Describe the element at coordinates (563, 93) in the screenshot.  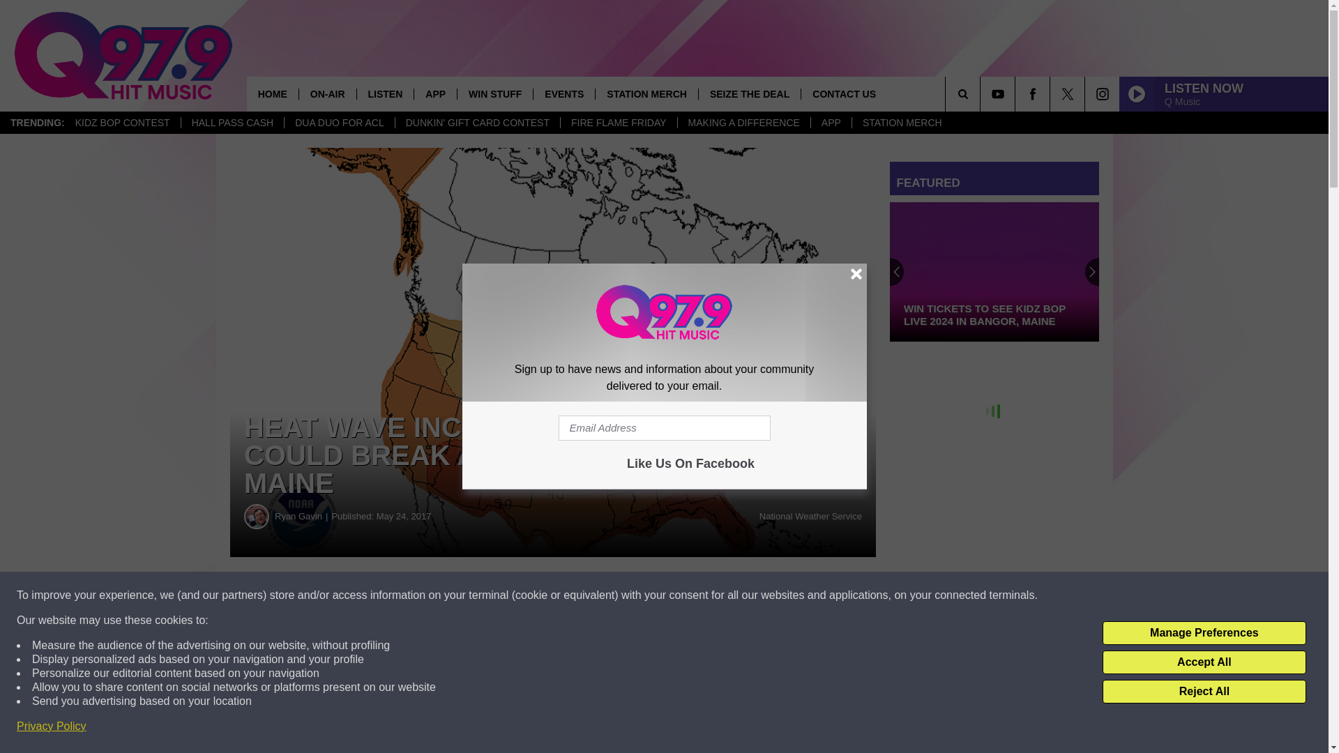
I see `EVENTS` at that location.